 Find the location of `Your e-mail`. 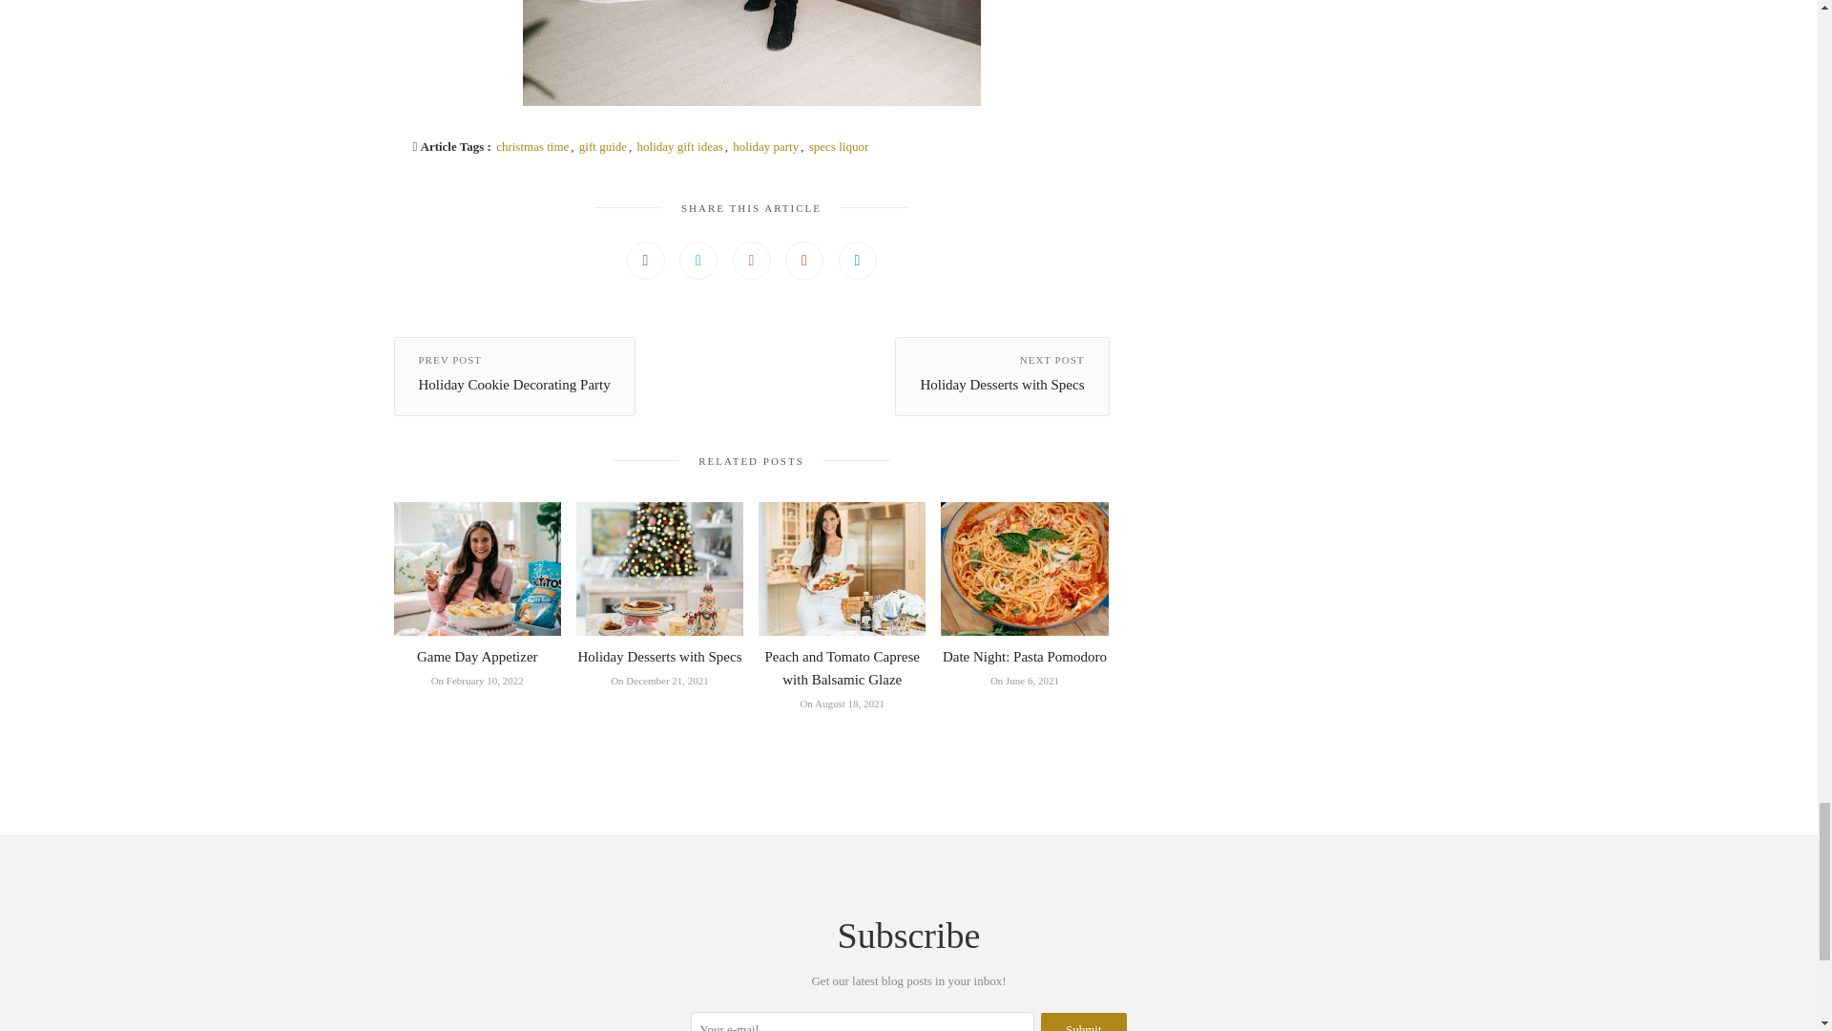

Your e-mail is located at coordinates (863, 1021).